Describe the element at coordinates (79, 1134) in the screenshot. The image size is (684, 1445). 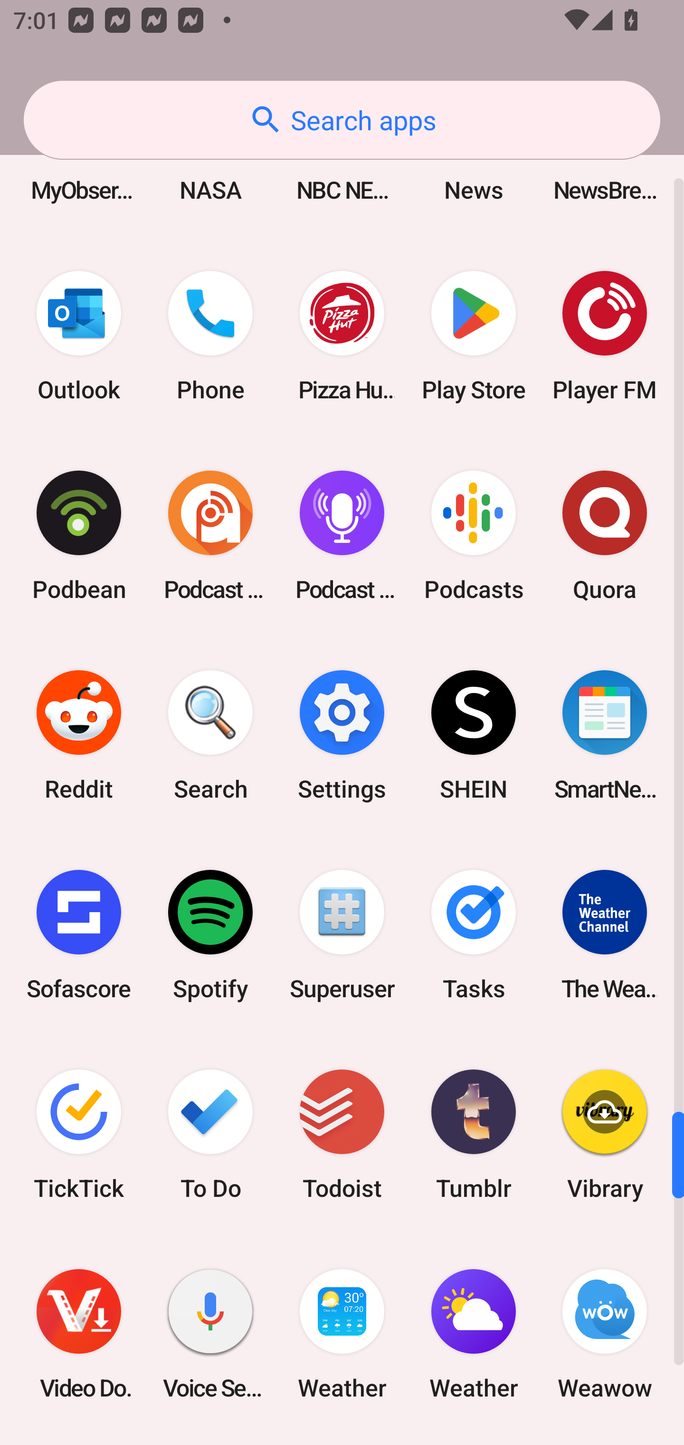
I see `TickTick` at that location.